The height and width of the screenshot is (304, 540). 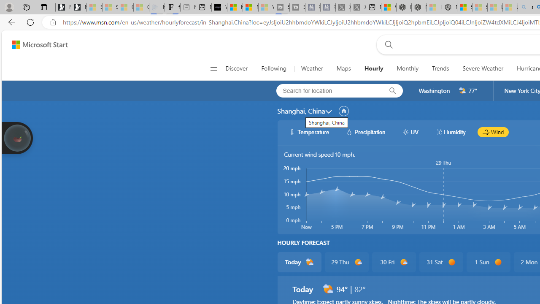 I want to click on hourlyChart/windBlack Wind, so click(x=493, y=132).